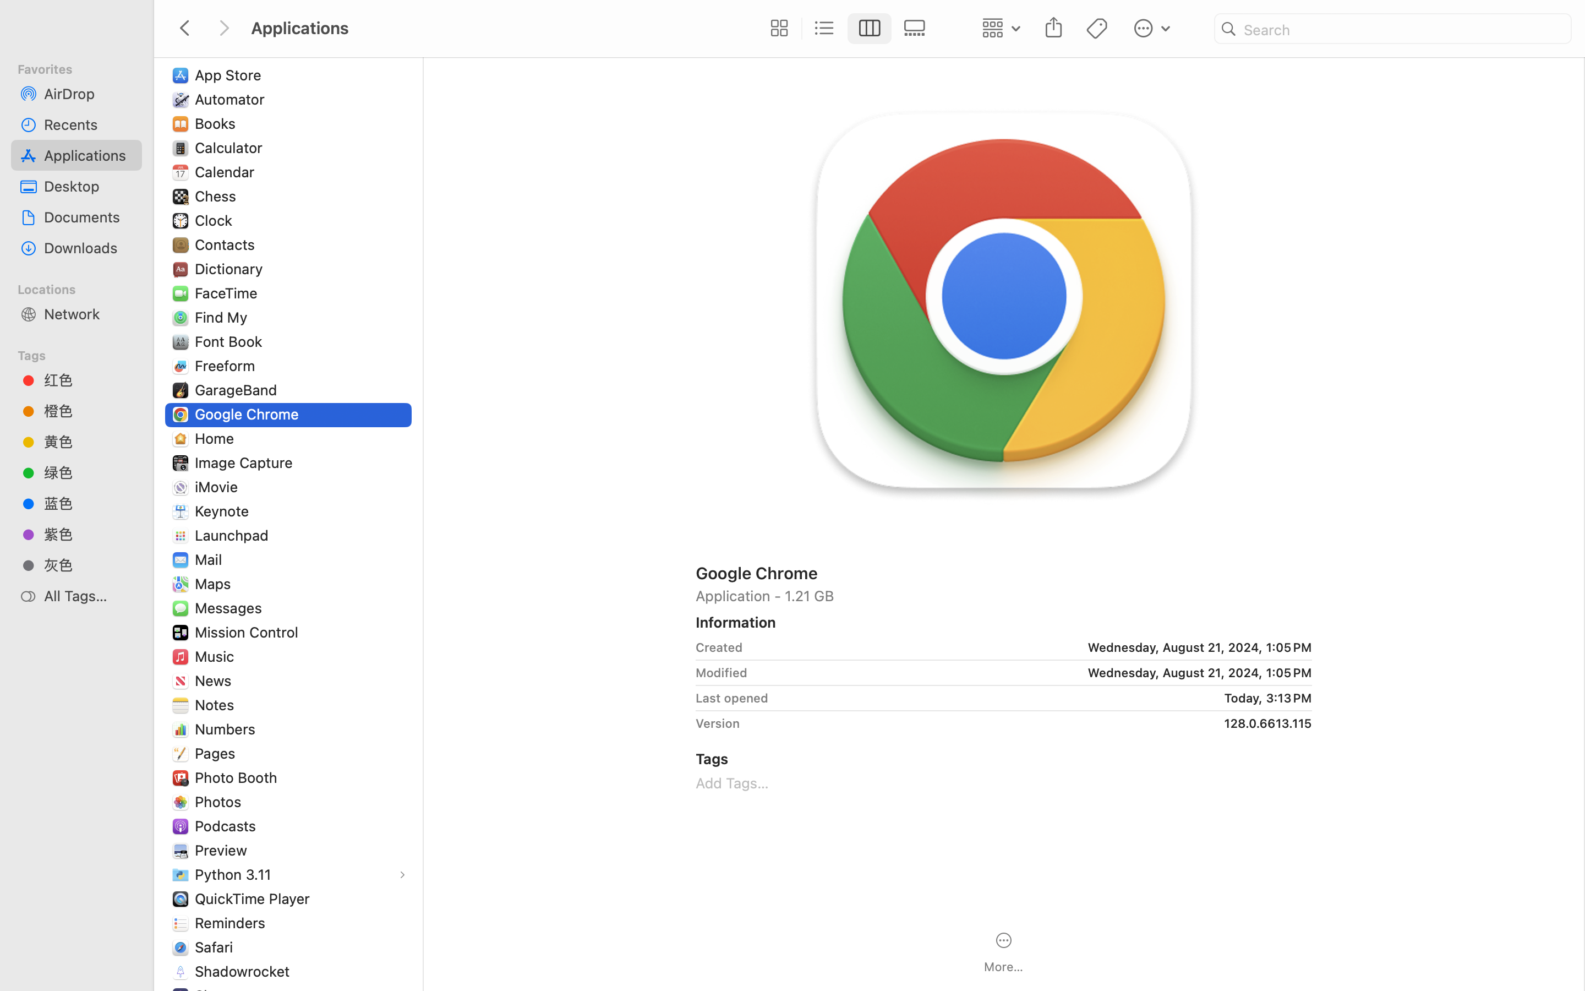 Image resolution: width=1585 pixels, height=991 pixels. Describe the element at coordinates (83, 354) in the screenshot. I see `Tags` at that location.